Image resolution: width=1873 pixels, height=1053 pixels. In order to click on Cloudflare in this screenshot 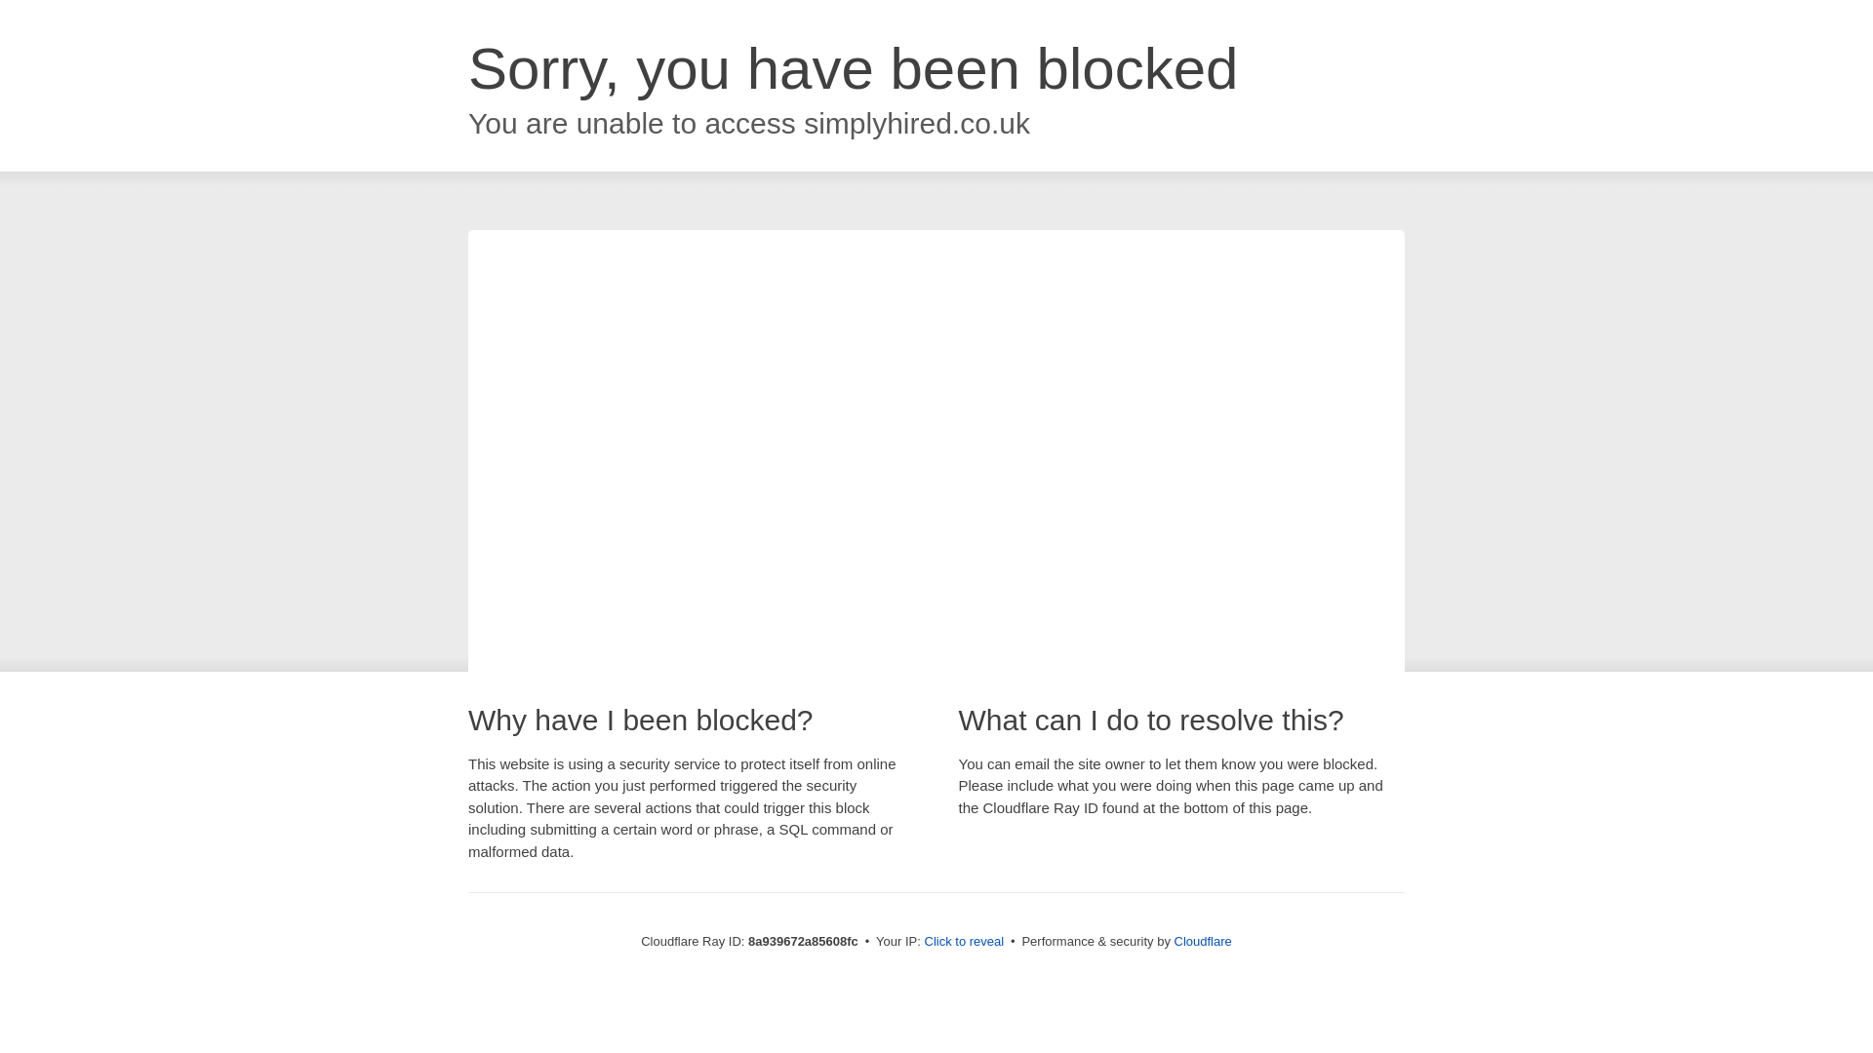, I will do `click(1203, 941)`.